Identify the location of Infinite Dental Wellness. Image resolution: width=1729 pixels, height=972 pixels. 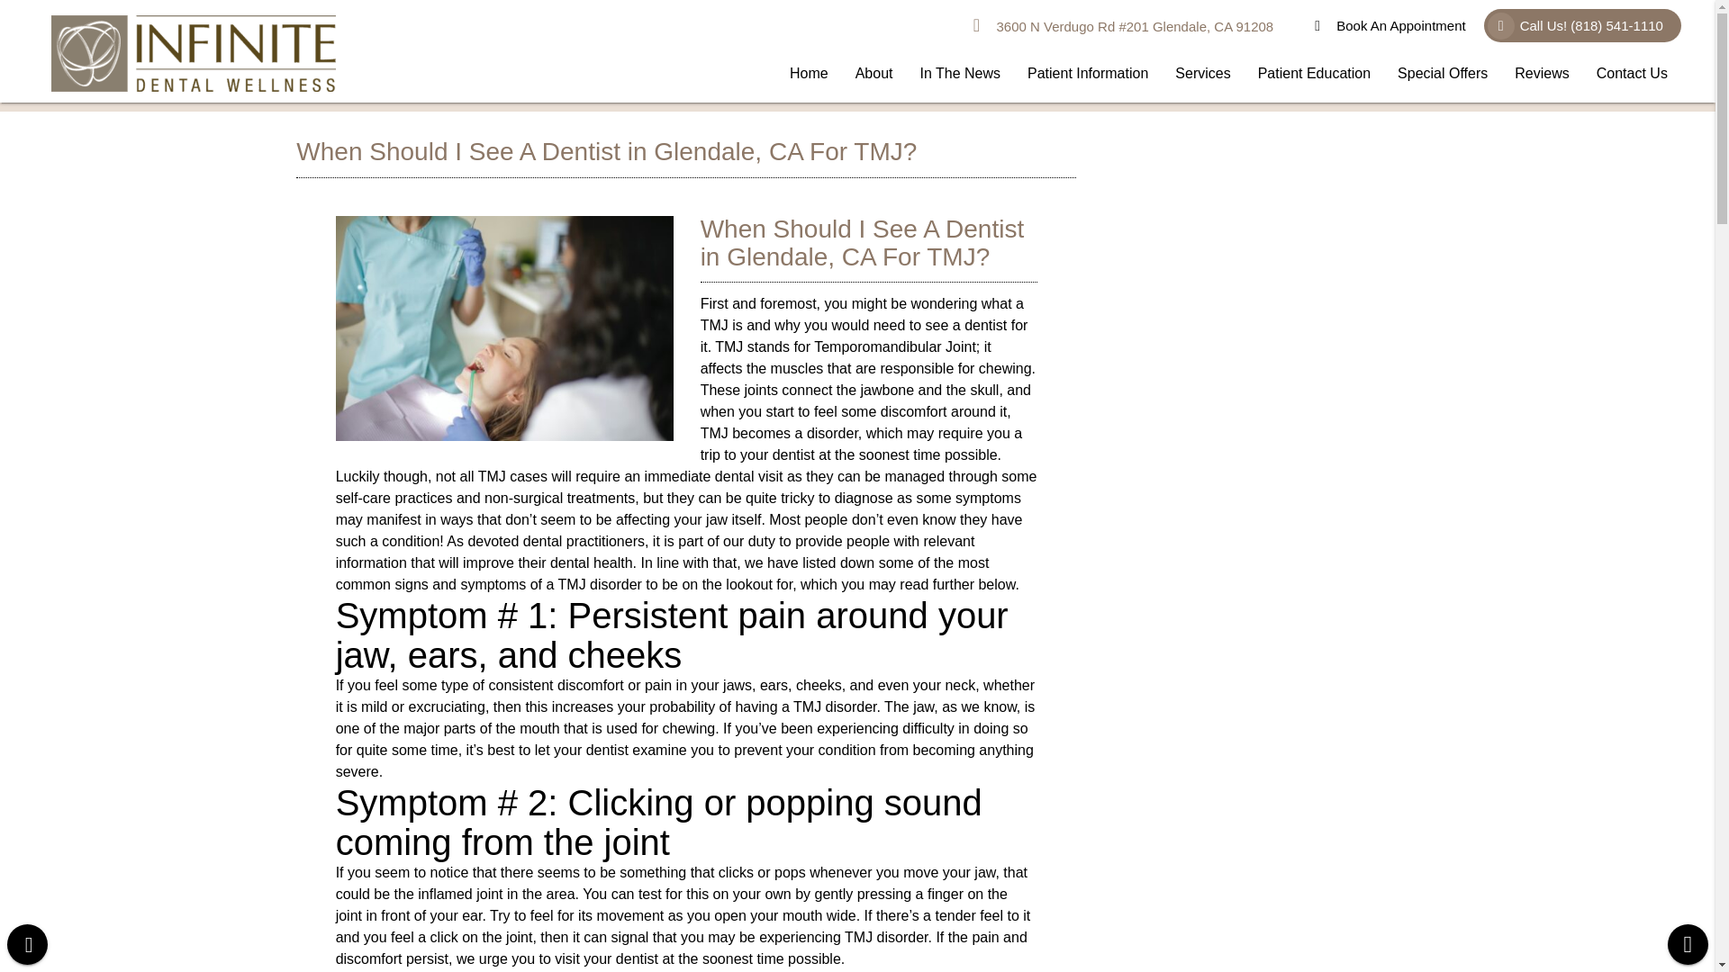
(1391, 25).